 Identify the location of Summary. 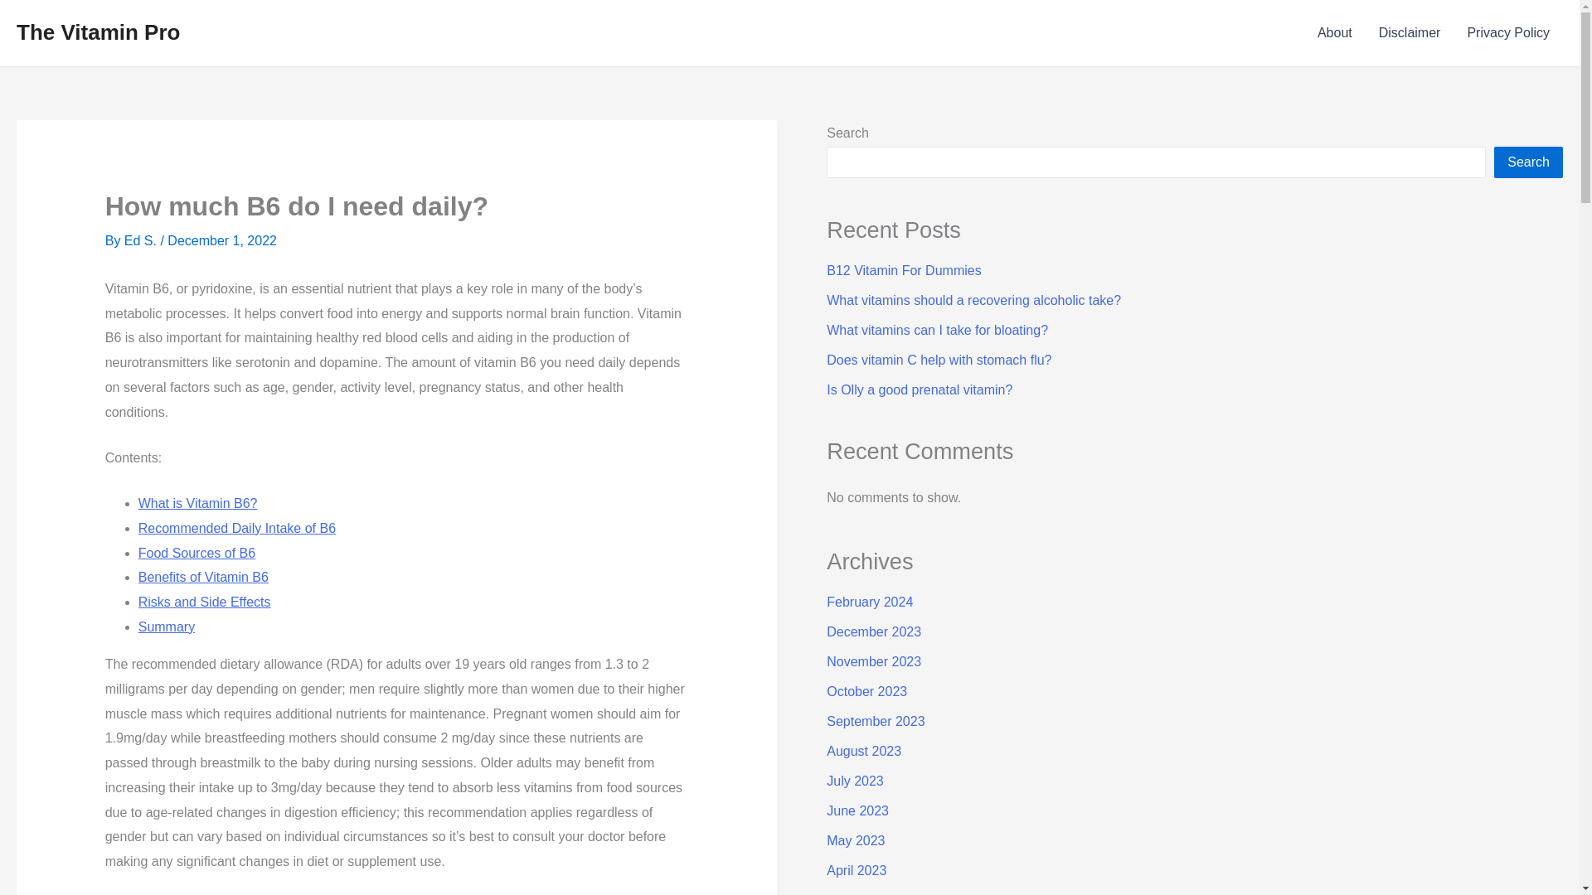
(166, 626).